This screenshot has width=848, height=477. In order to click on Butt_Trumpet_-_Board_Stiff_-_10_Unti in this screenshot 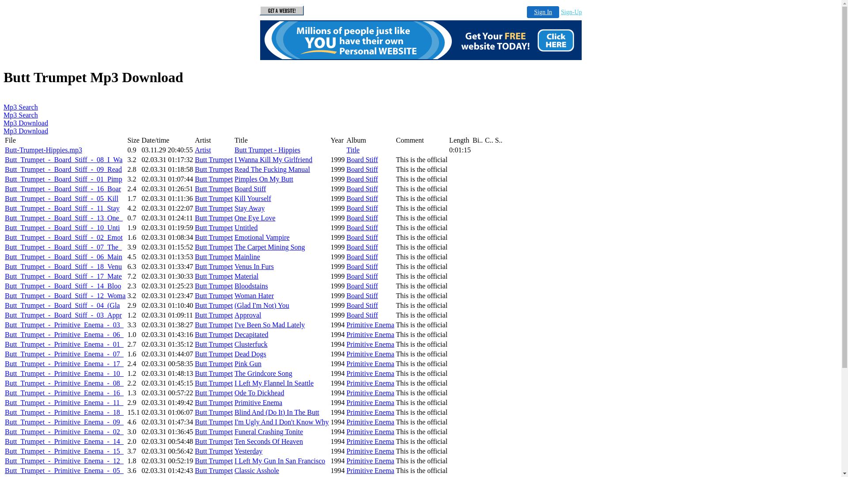, I will do `click(62, 228)`.